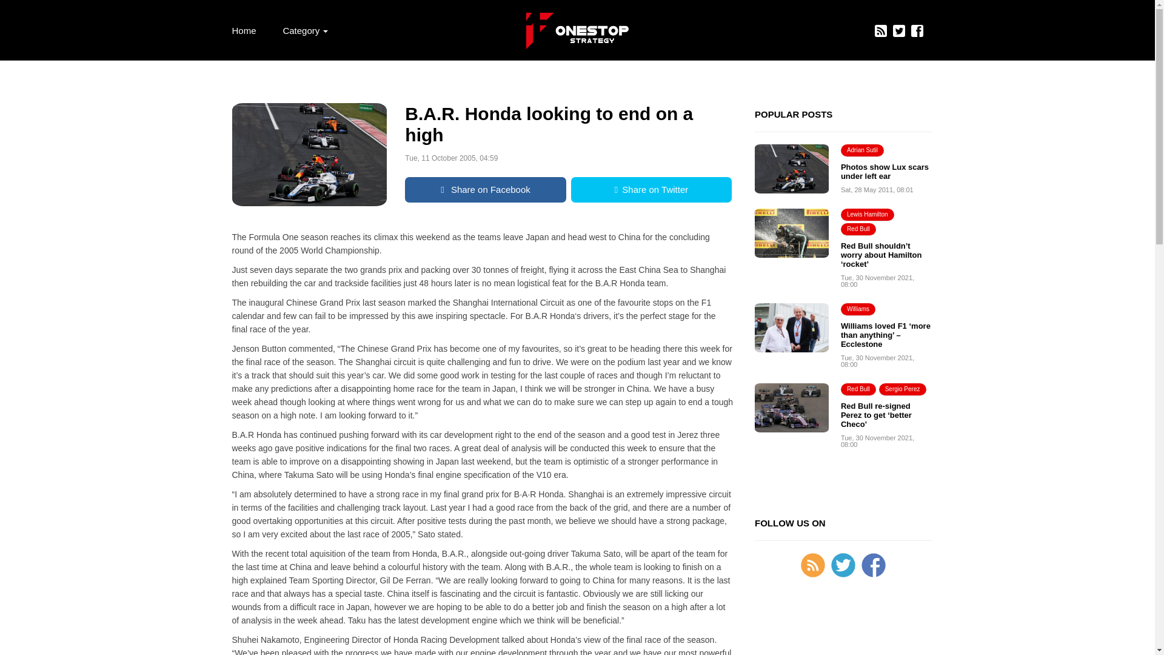 The width and height of the screenshot is (1164, 655). What do you see at coordinates (858, 389) in the screenshot?
I see `Red Bull` at bounding box center [858, 389].